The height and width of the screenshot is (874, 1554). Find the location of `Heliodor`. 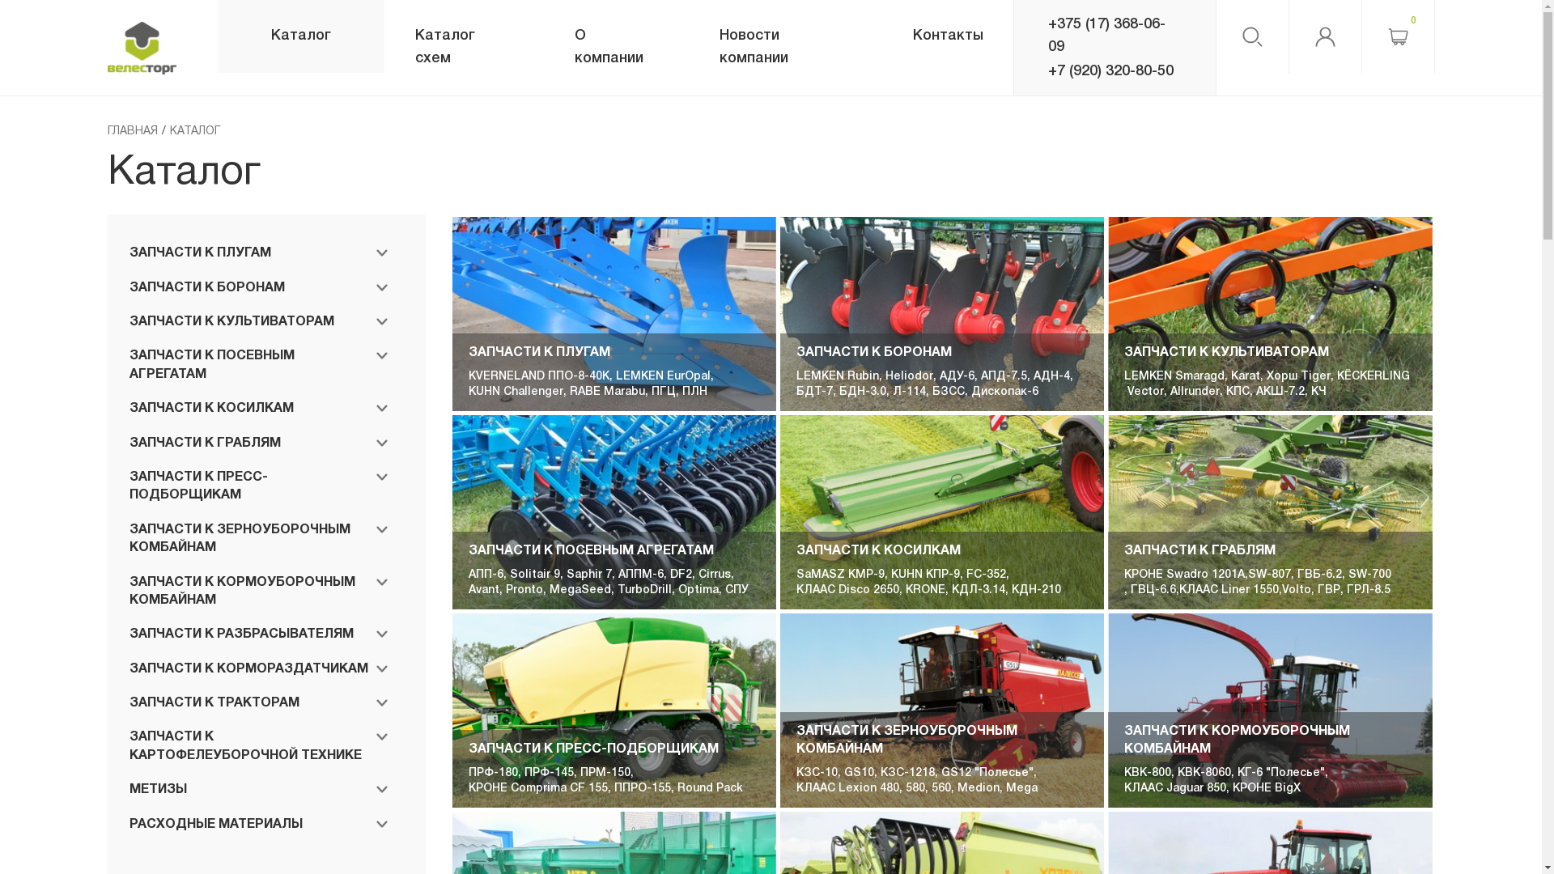

Heliodor is located at coordinates (910, 377).